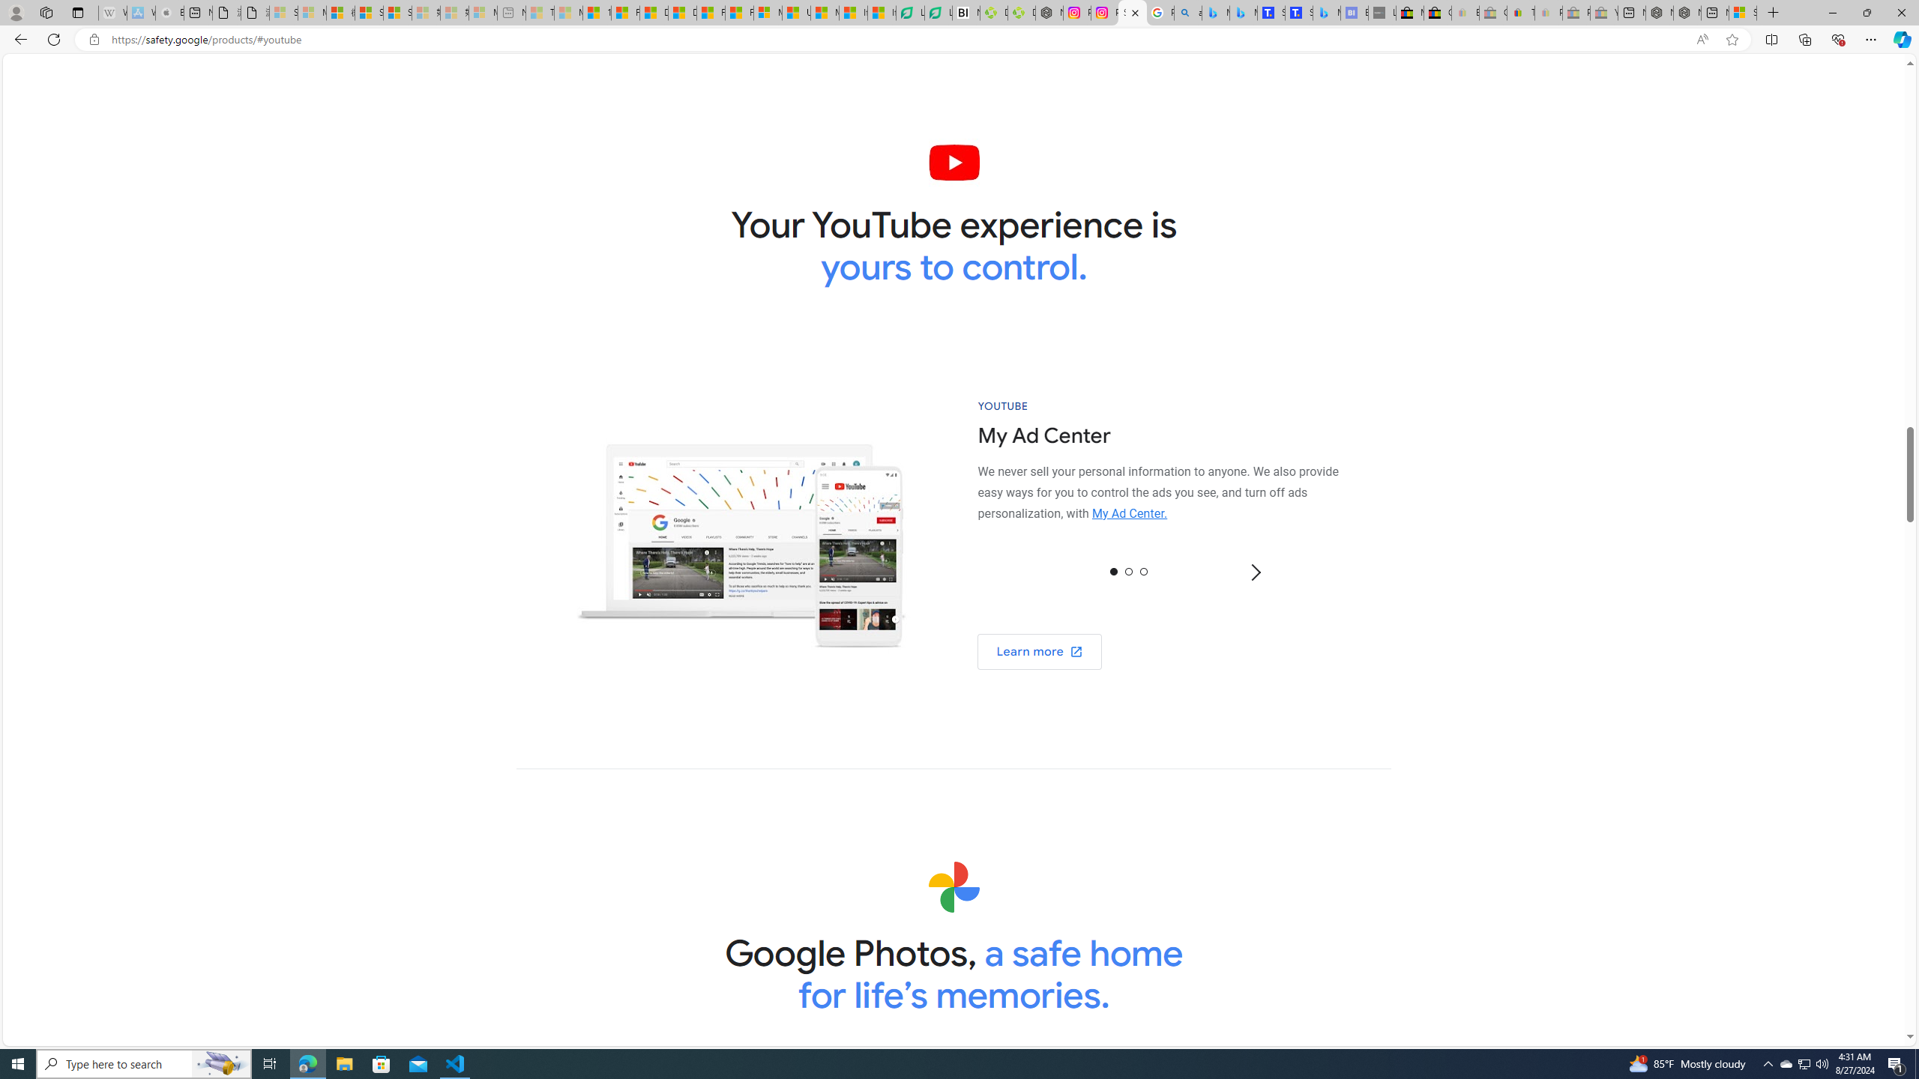 The width and height of the screenshot is (1919, 1079). I want to click on alabama high school quarterback dies - Search, so click(1189, 13).